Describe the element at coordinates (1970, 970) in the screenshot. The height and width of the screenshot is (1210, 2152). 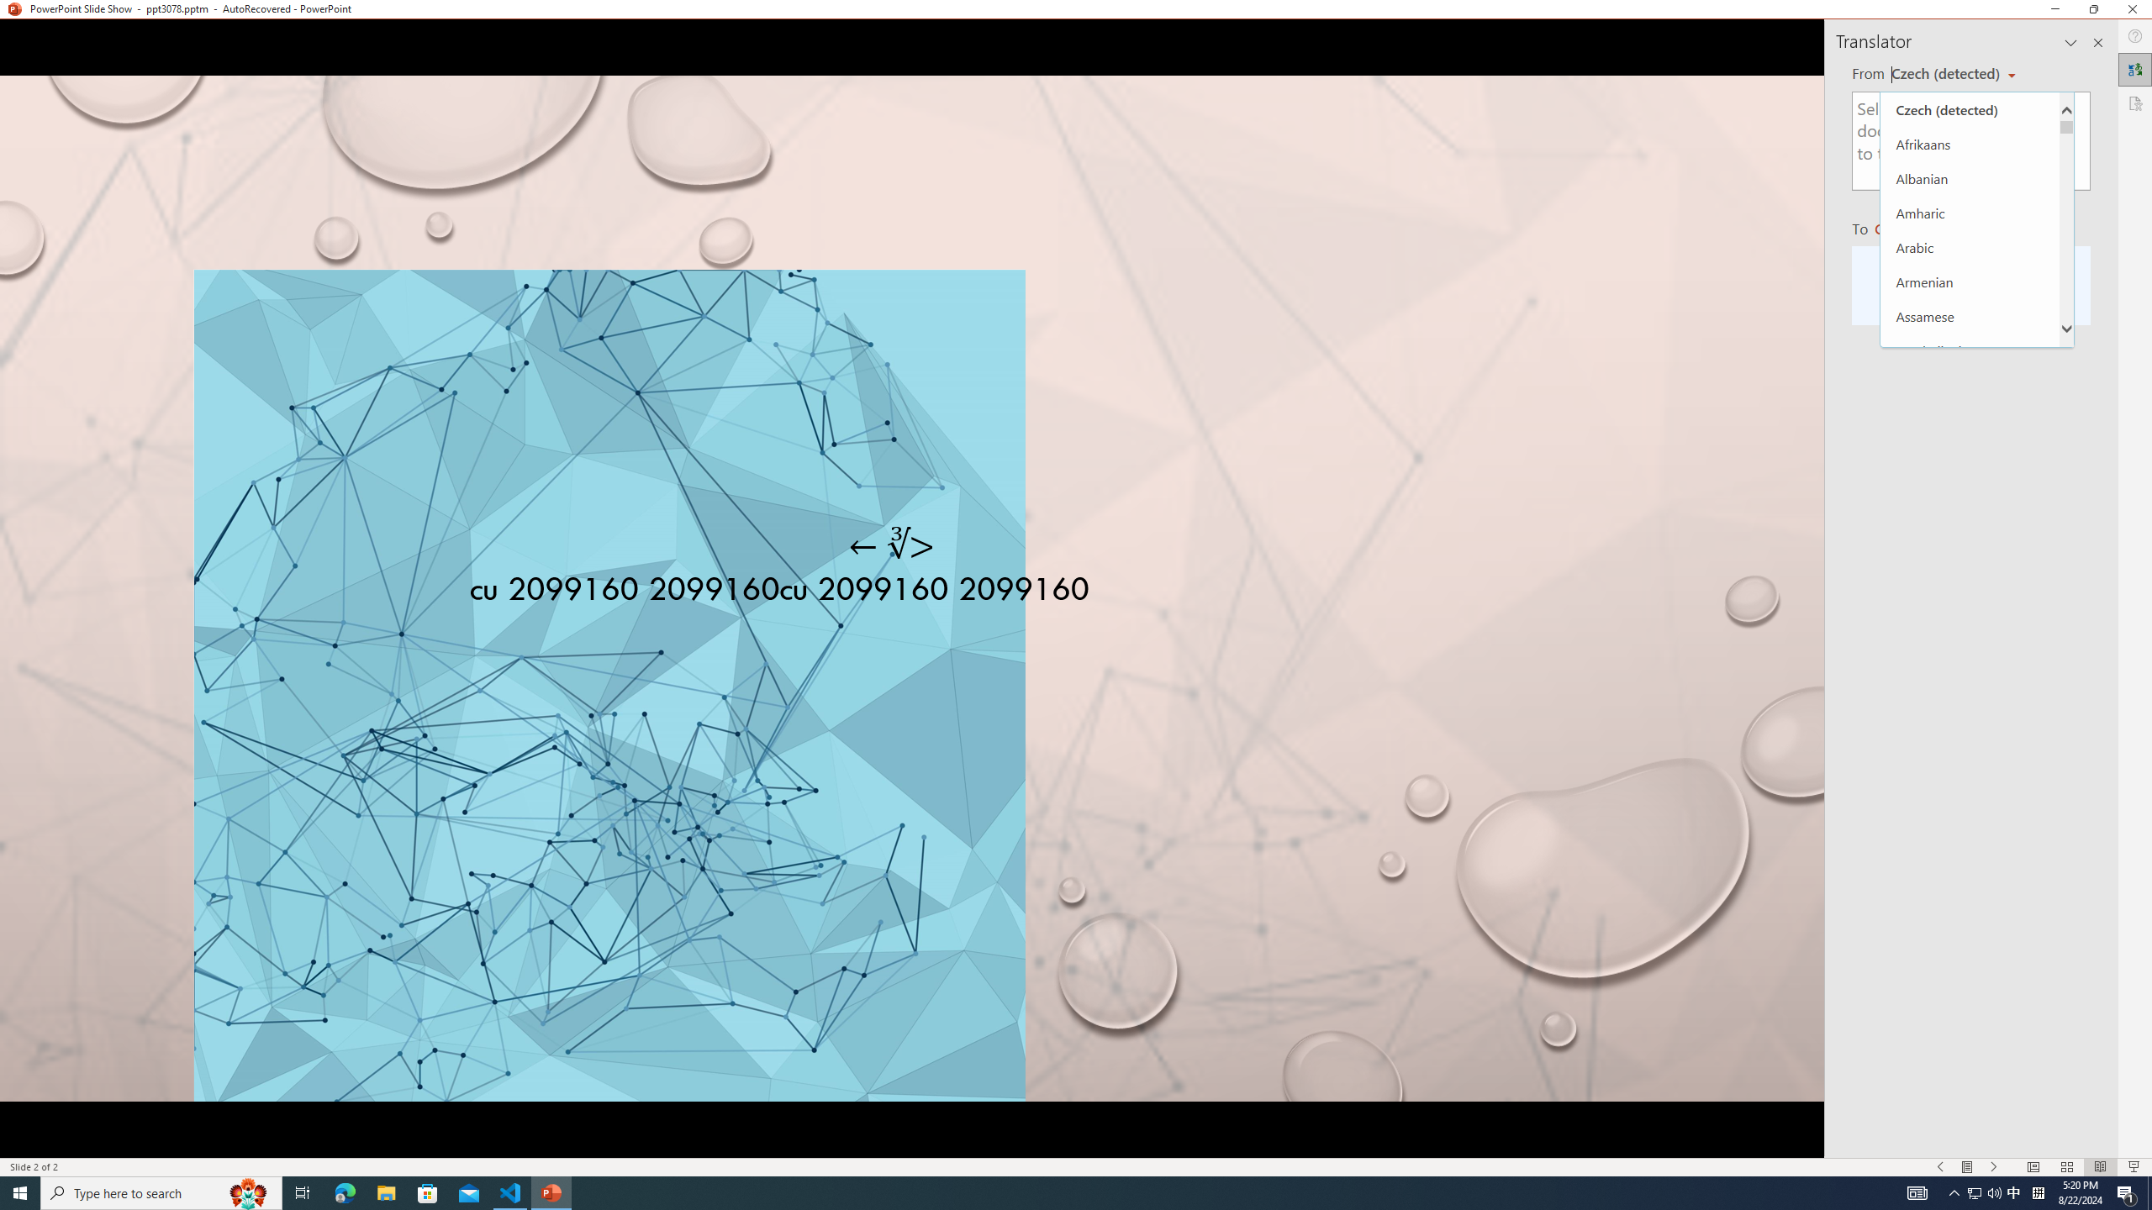
I see `Divehi` at that location.